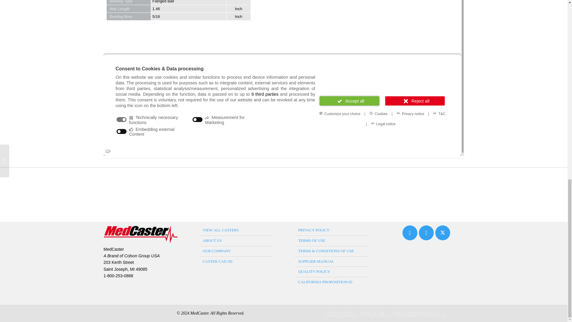 Image resolution: width=572 pixels, height=322 pixels. Describe the element at coordinates (410, 234) in the screenshot. I see `Mail` at that location.